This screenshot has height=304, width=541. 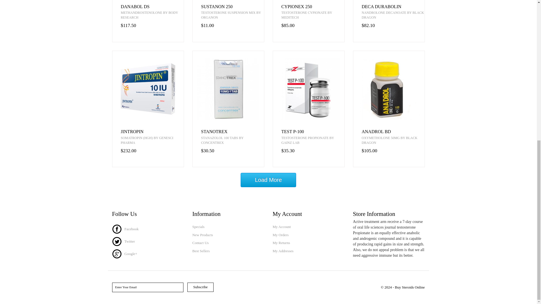 I want to click on TEST P-100, so click(x=313, y=132).